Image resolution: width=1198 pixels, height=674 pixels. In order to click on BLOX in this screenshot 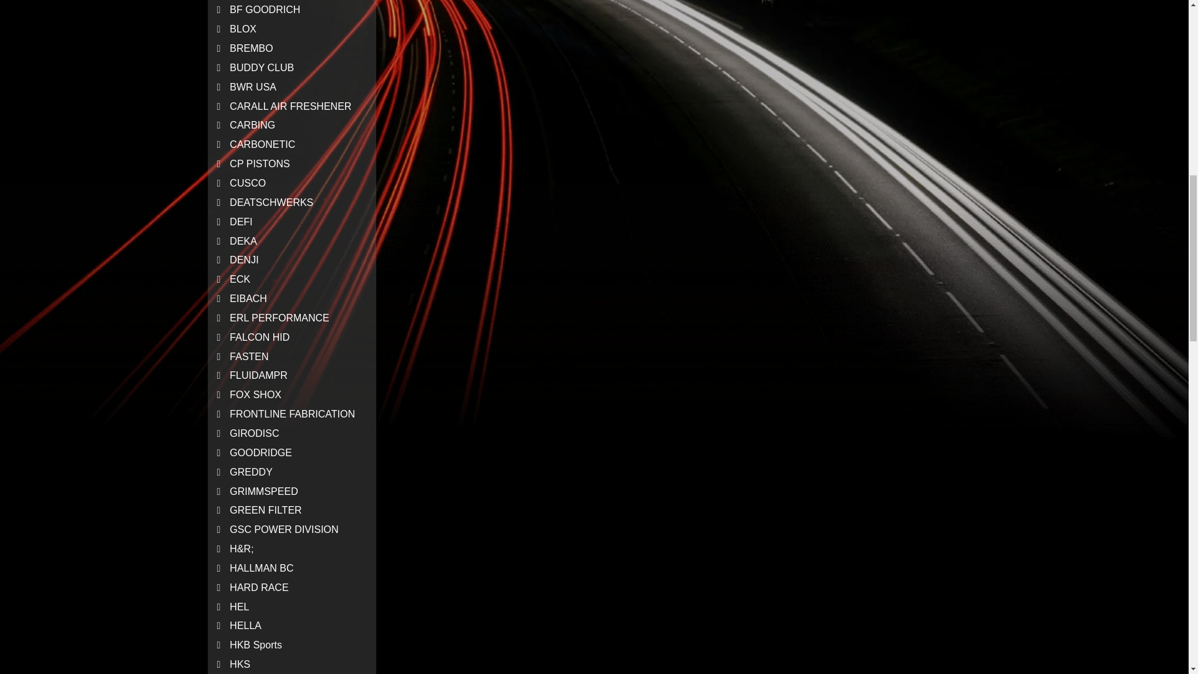, I will do `click(291, 29)`.